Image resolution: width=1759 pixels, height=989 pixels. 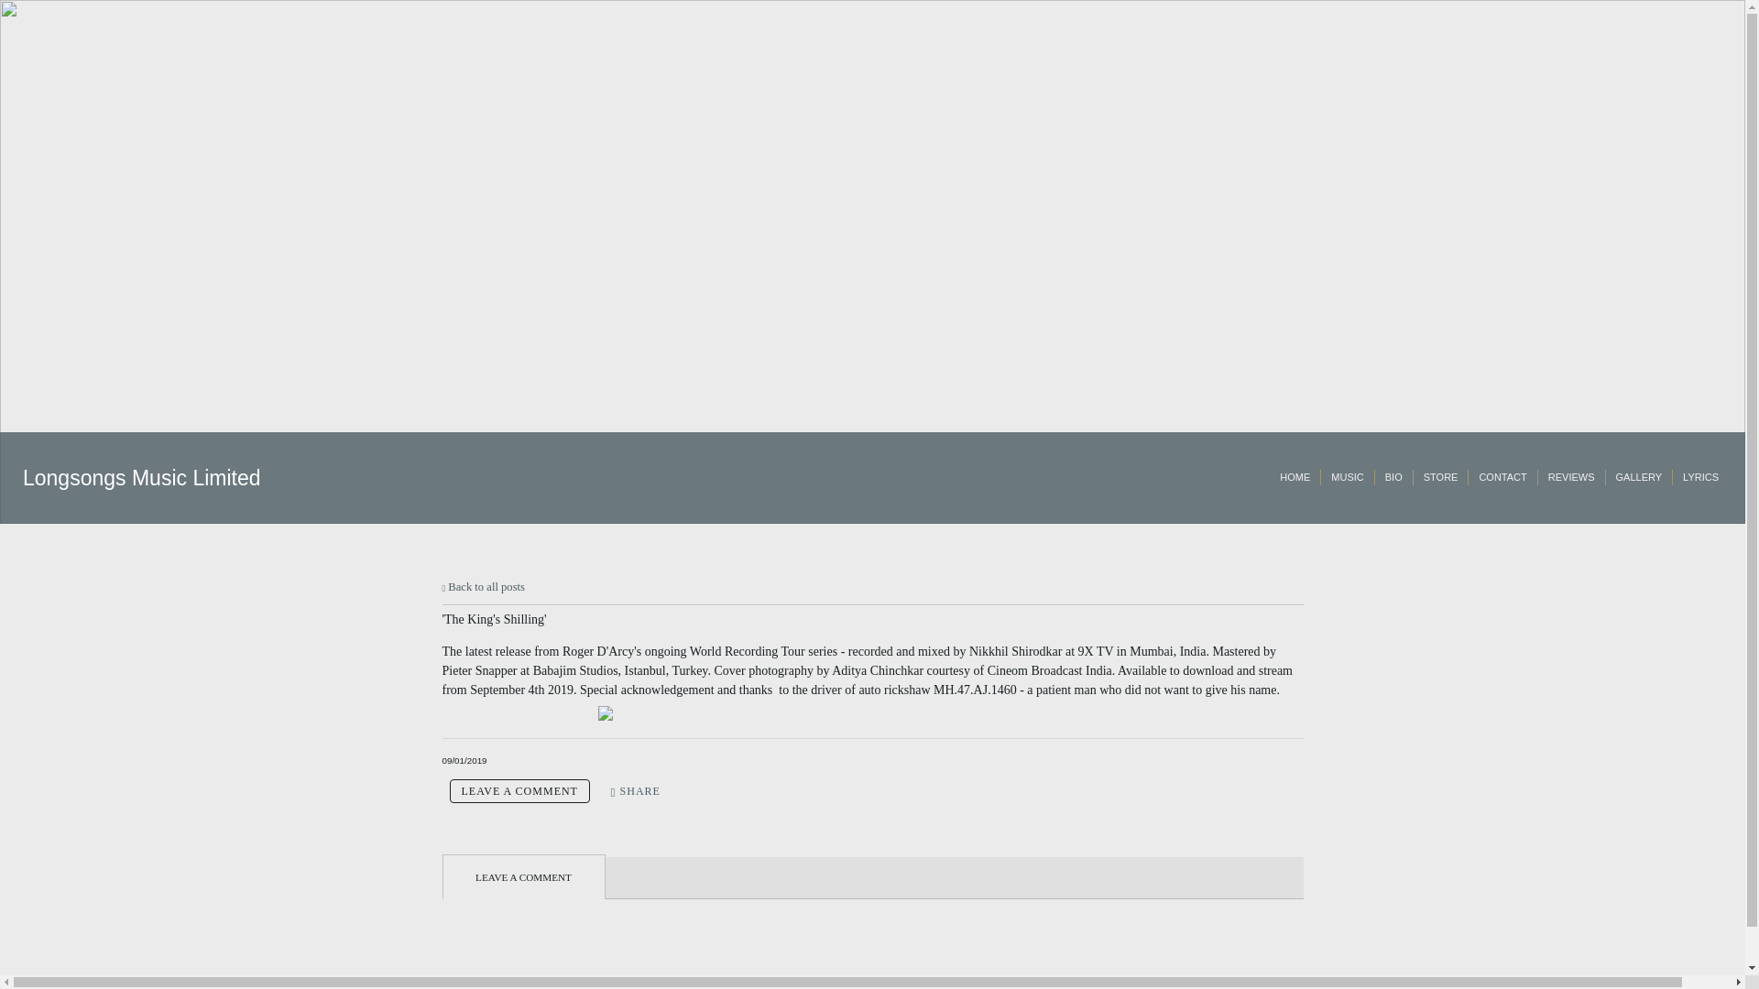 I want to click on Longsongs Music Limited, so click(x=141, y=476).